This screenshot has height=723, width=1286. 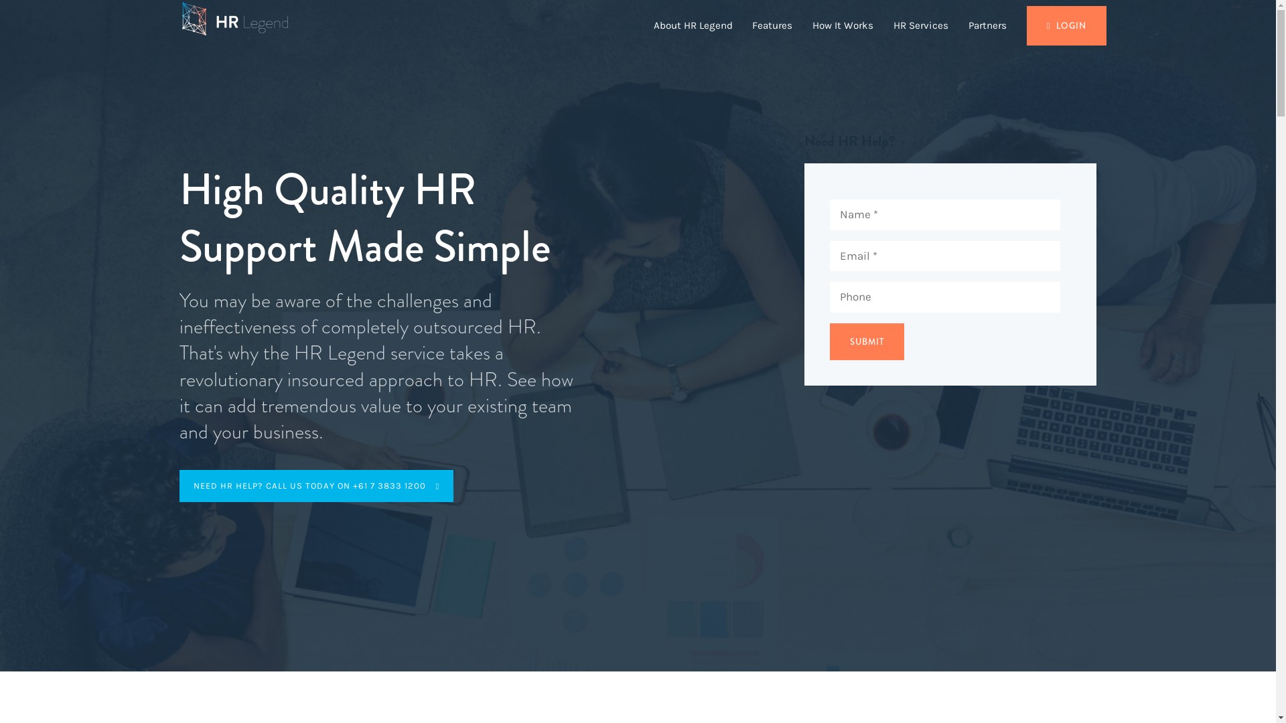 I want to click on Partners, so click(x=987, y=25).